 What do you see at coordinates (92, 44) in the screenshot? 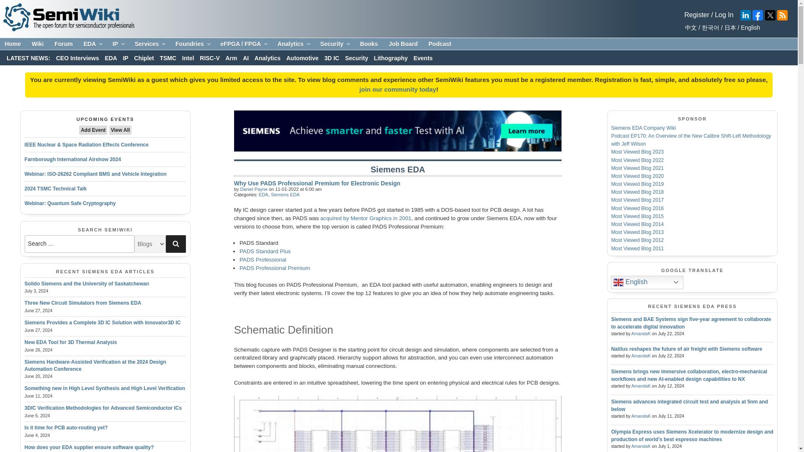
I see `EDA` at bounding box center [92, 44].